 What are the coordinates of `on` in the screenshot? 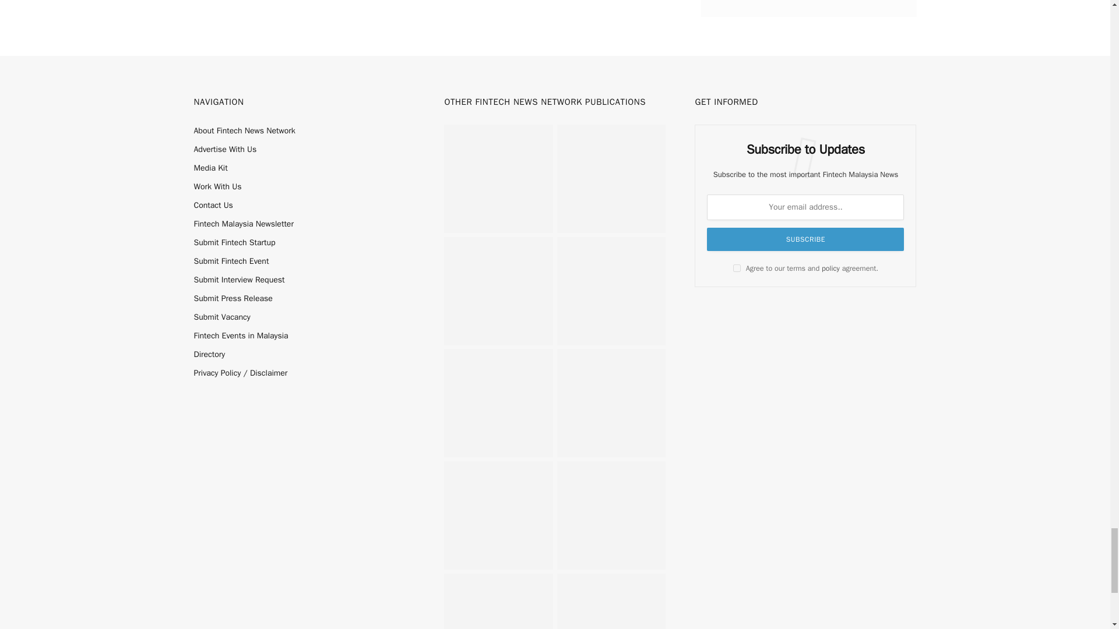 It's located at (737, 268).